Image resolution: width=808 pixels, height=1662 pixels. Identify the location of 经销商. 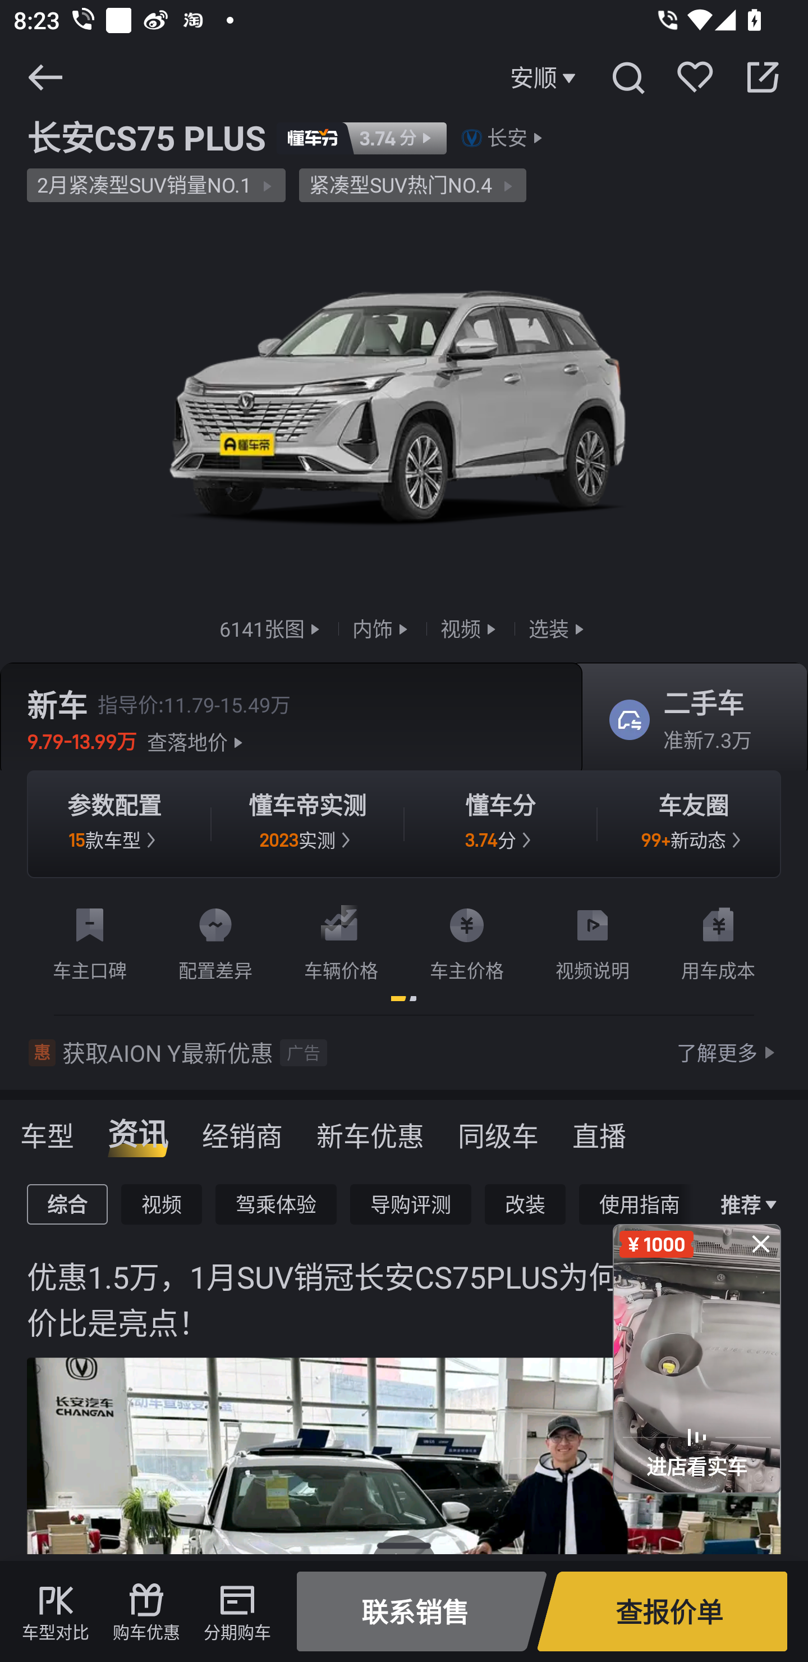
(242, 1129).